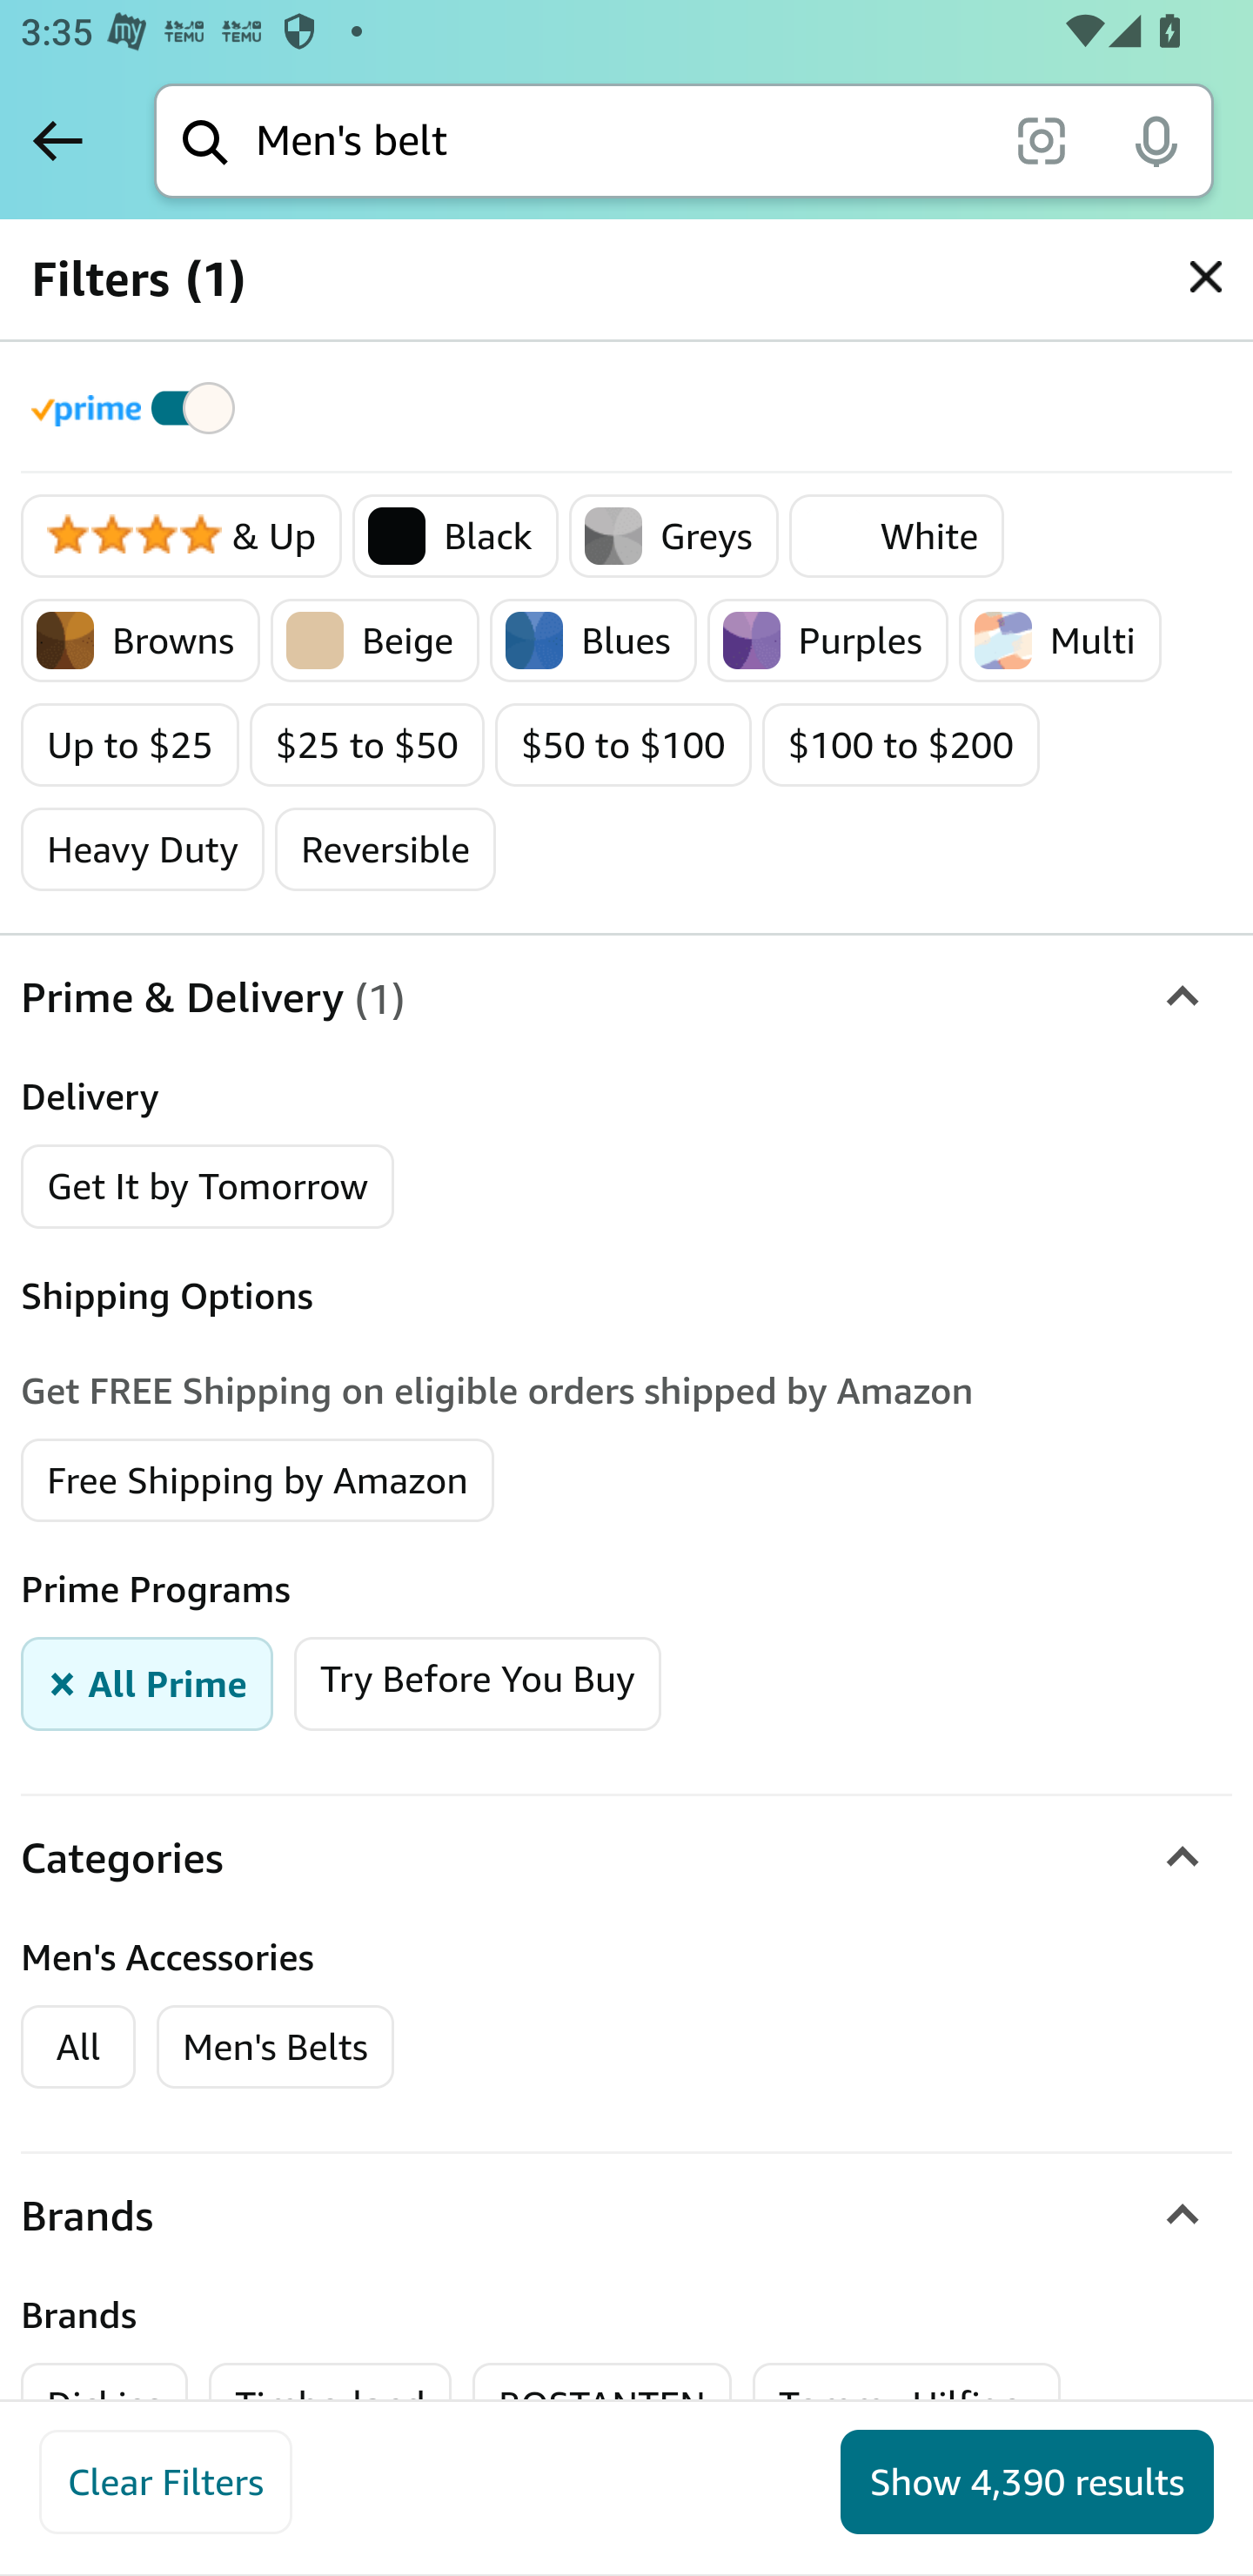  Describe the element at coordinates (592, 641) in the screenshot. I see `Blues Blues Blues Blues` at that location.